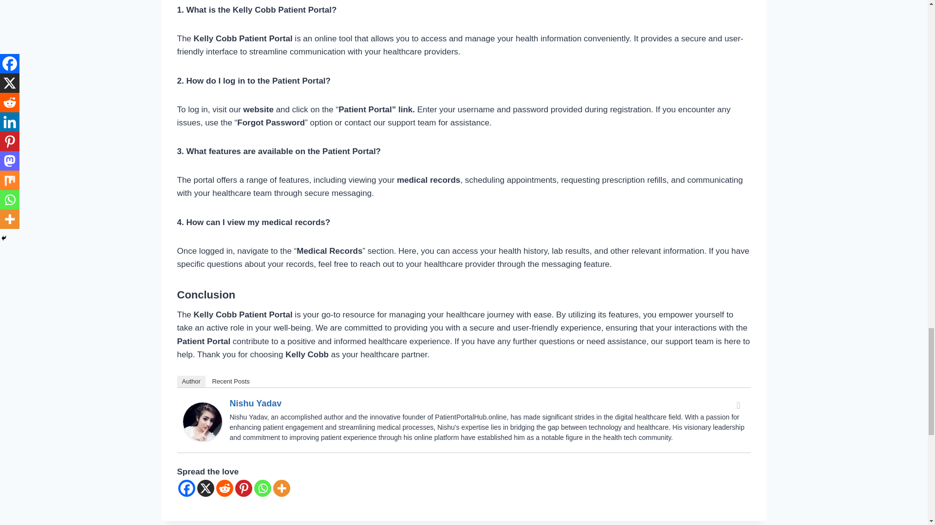 The width and height of the screenshot is (935, 525). I want to click on Recent Posts, so click(230, 382).